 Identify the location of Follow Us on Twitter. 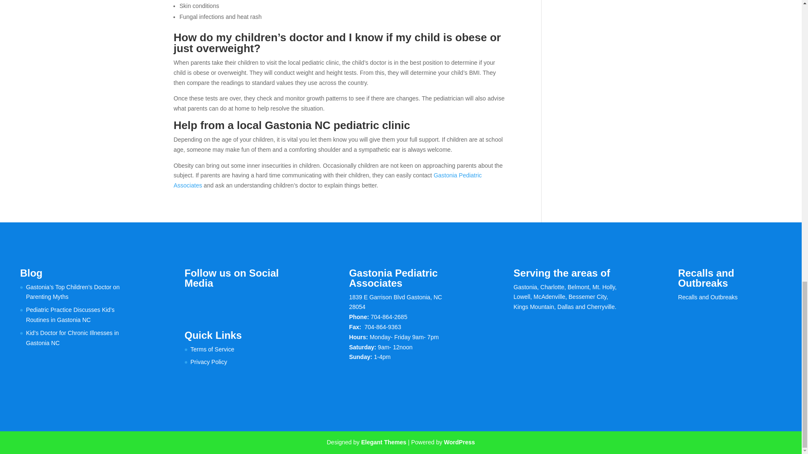
(209, 301).